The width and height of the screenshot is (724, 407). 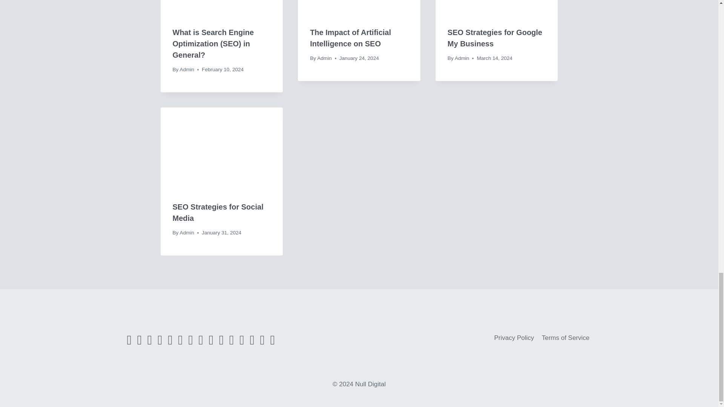 I want to click on Admin, so click(x=187, y=233).